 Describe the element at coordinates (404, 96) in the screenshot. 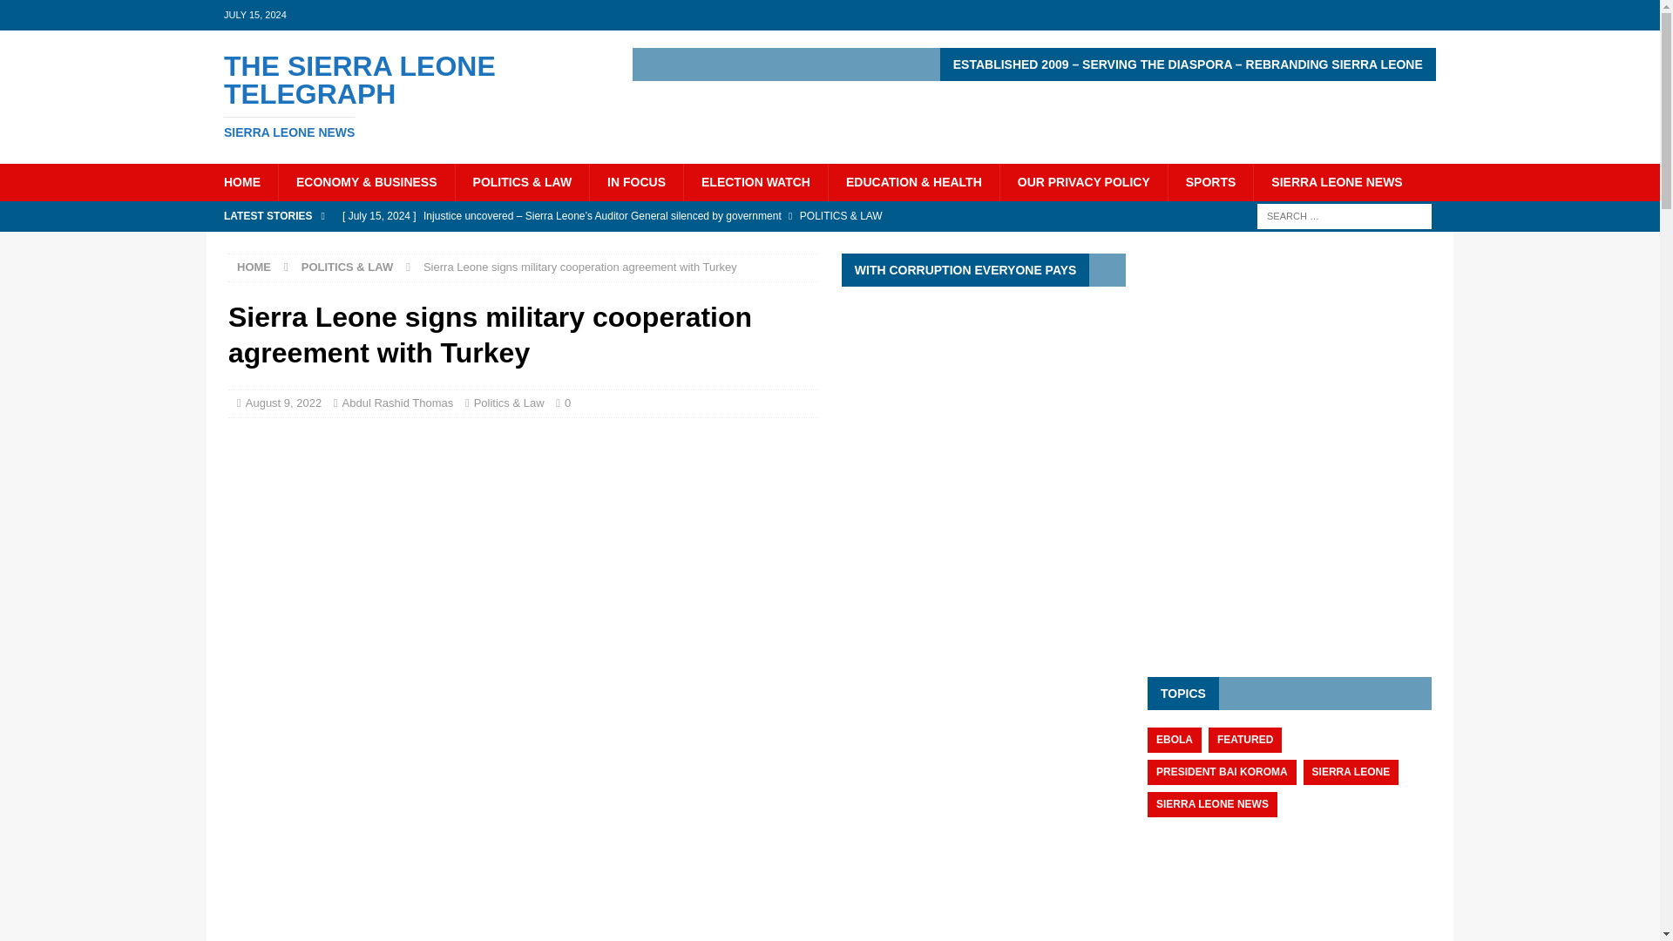

I see `SIERRA LEONE NEWS` at that location.